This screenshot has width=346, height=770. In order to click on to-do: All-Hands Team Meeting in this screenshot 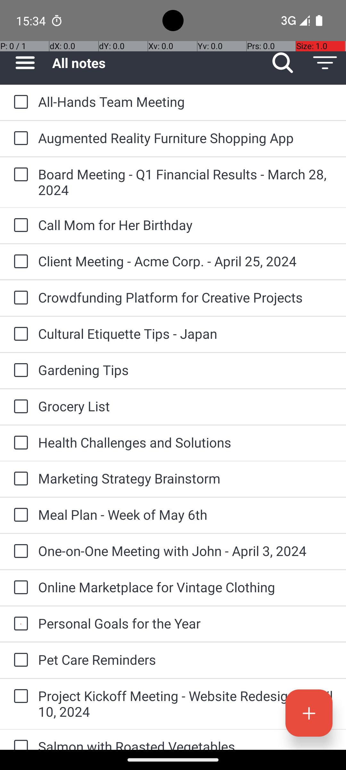, I will do `click(19, 102)`.